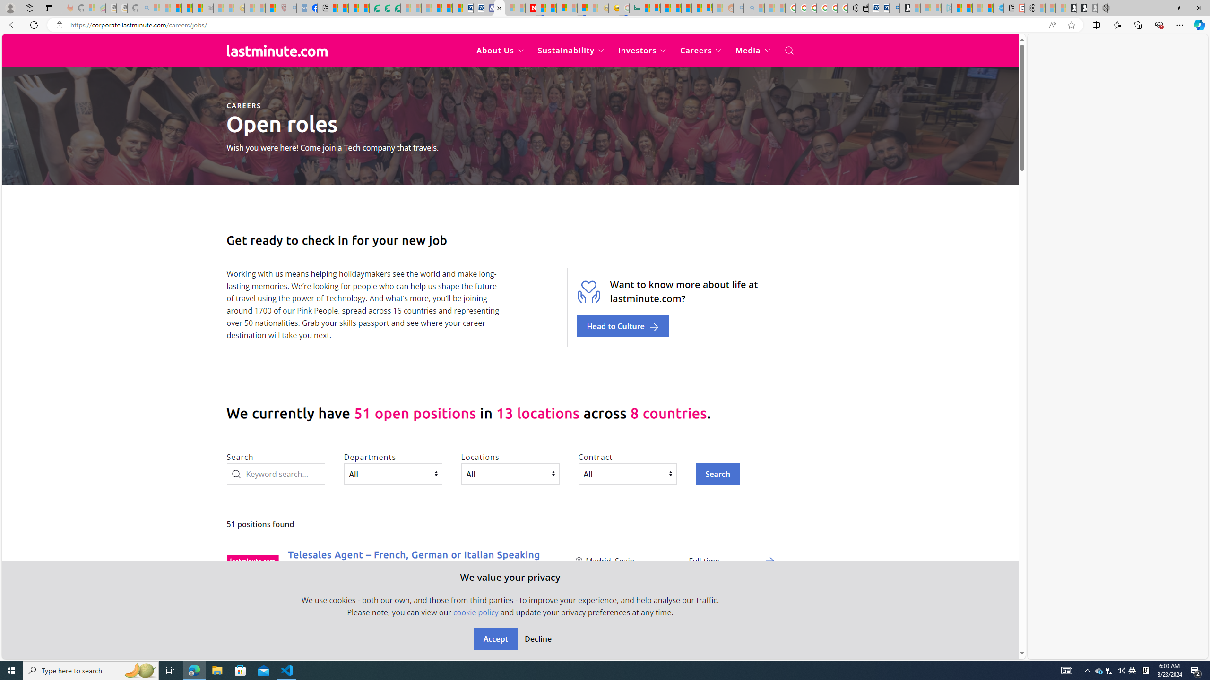 This screenshot has height=680, width=1210. I want to click on Favorites, so click(1117, 25).